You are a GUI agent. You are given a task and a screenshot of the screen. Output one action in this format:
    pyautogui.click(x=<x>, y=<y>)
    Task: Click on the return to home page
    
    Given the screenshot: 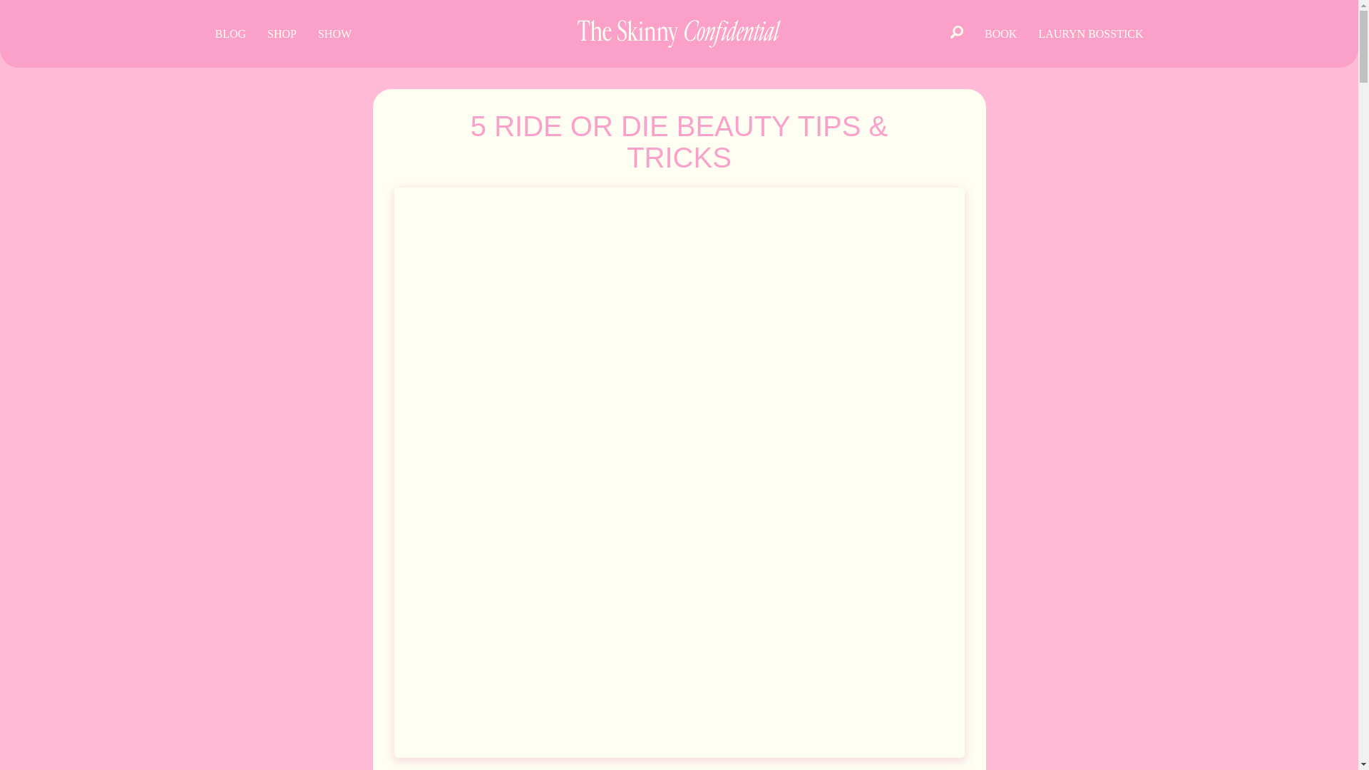 What is the action you would take?
    pyautogui.click(x=679, y=34)
    